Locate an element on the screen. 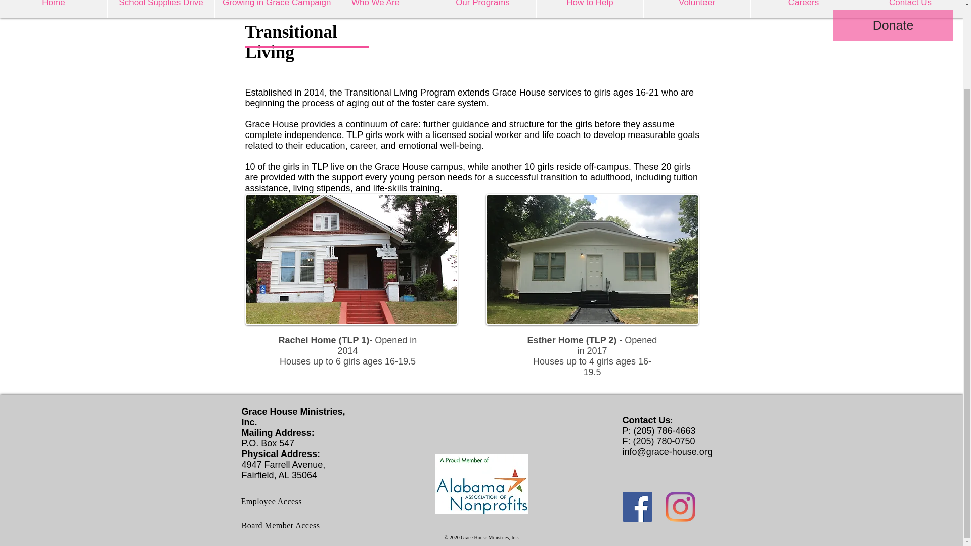 The height and width of the screenshot is (546, 971). Growing in Grace Campaign is located at coordinates (268, 9).